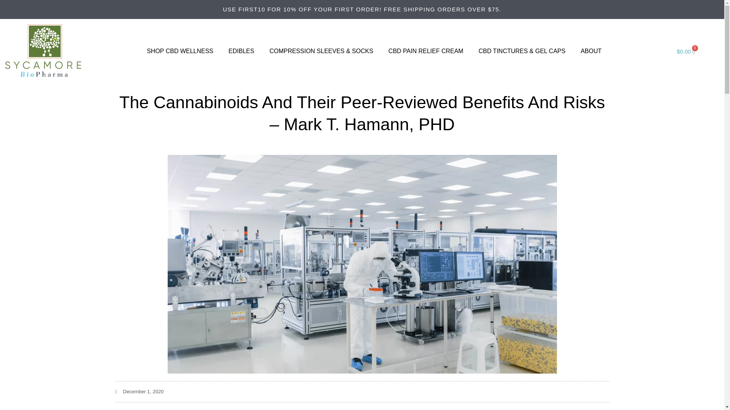  What do you see at coordinates (426, 51) in the screenshot?
I see `CBD Pain Relief Cream` at bounding box center [426, 51].